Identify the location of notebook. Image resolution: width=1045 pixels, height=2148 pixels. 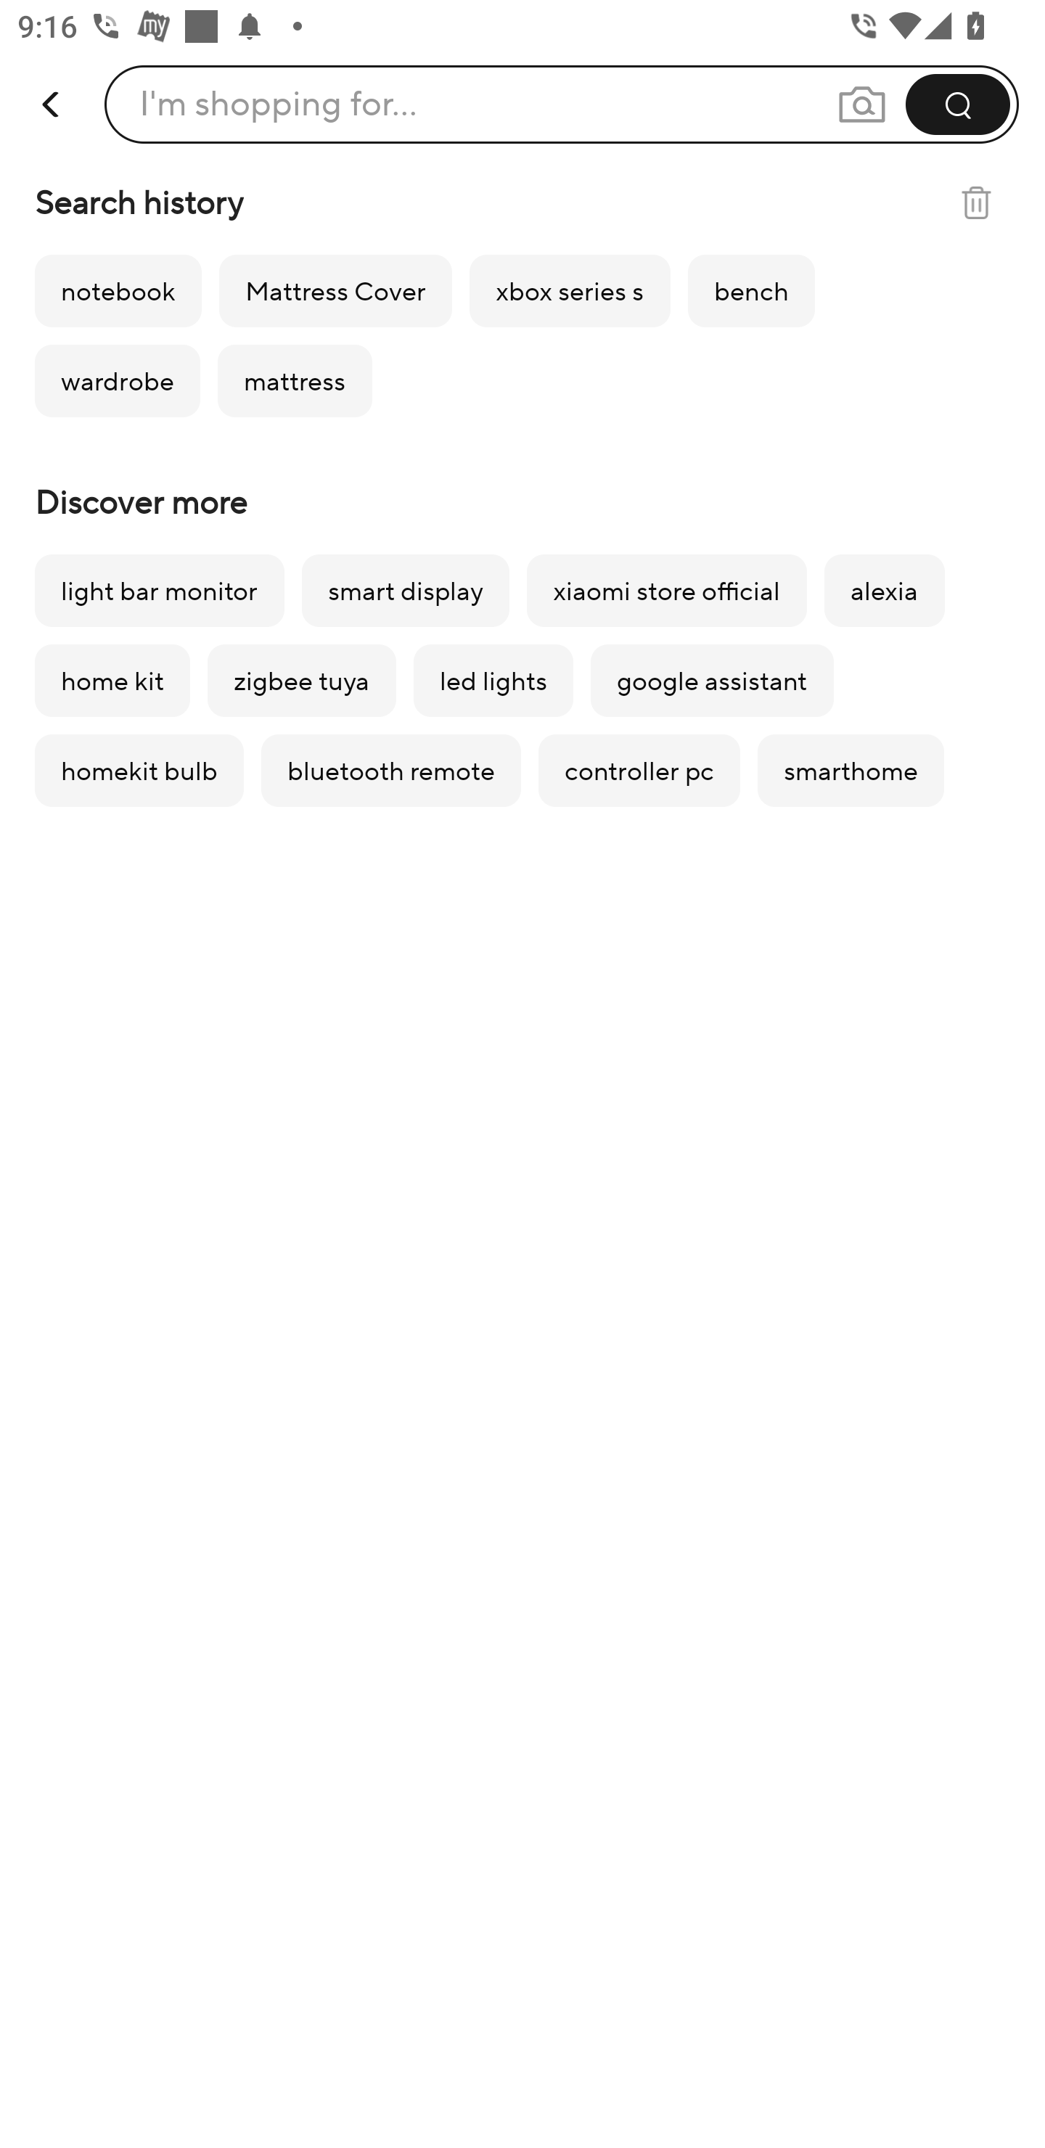
(118, 290).